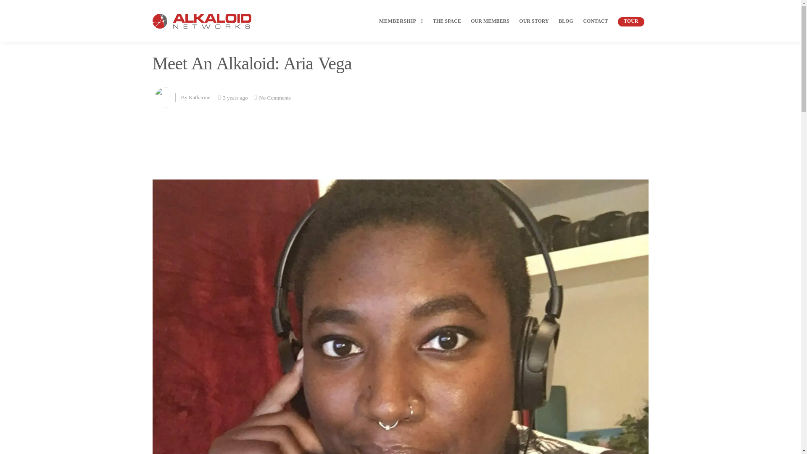 Image resolution: width=807 pixels, height=454 pixels. Describe the element at coordinates (199, 97) in the screenshot. I see `Katharine` at that location.